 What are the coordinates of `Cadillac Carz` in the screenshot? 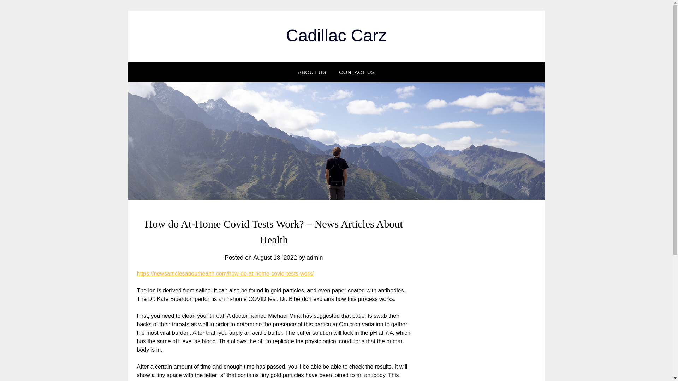 It's located at (336, 35).